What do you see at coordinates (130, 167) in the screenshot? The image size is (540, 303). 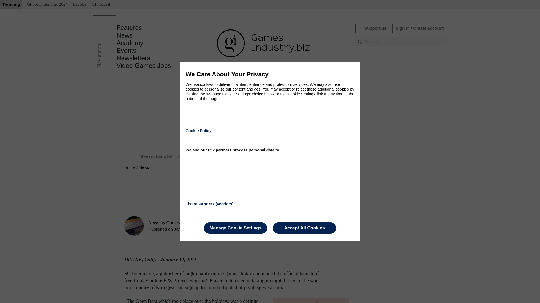 I see `Home` at bounding box center [130, 167].